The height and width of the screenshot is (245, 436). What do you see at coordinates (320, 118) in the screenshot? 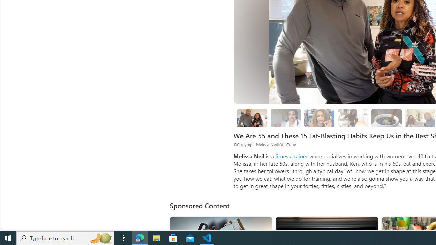
I see `2 They Use Protein Powder for Flavor` at bounding box center [320, 118].